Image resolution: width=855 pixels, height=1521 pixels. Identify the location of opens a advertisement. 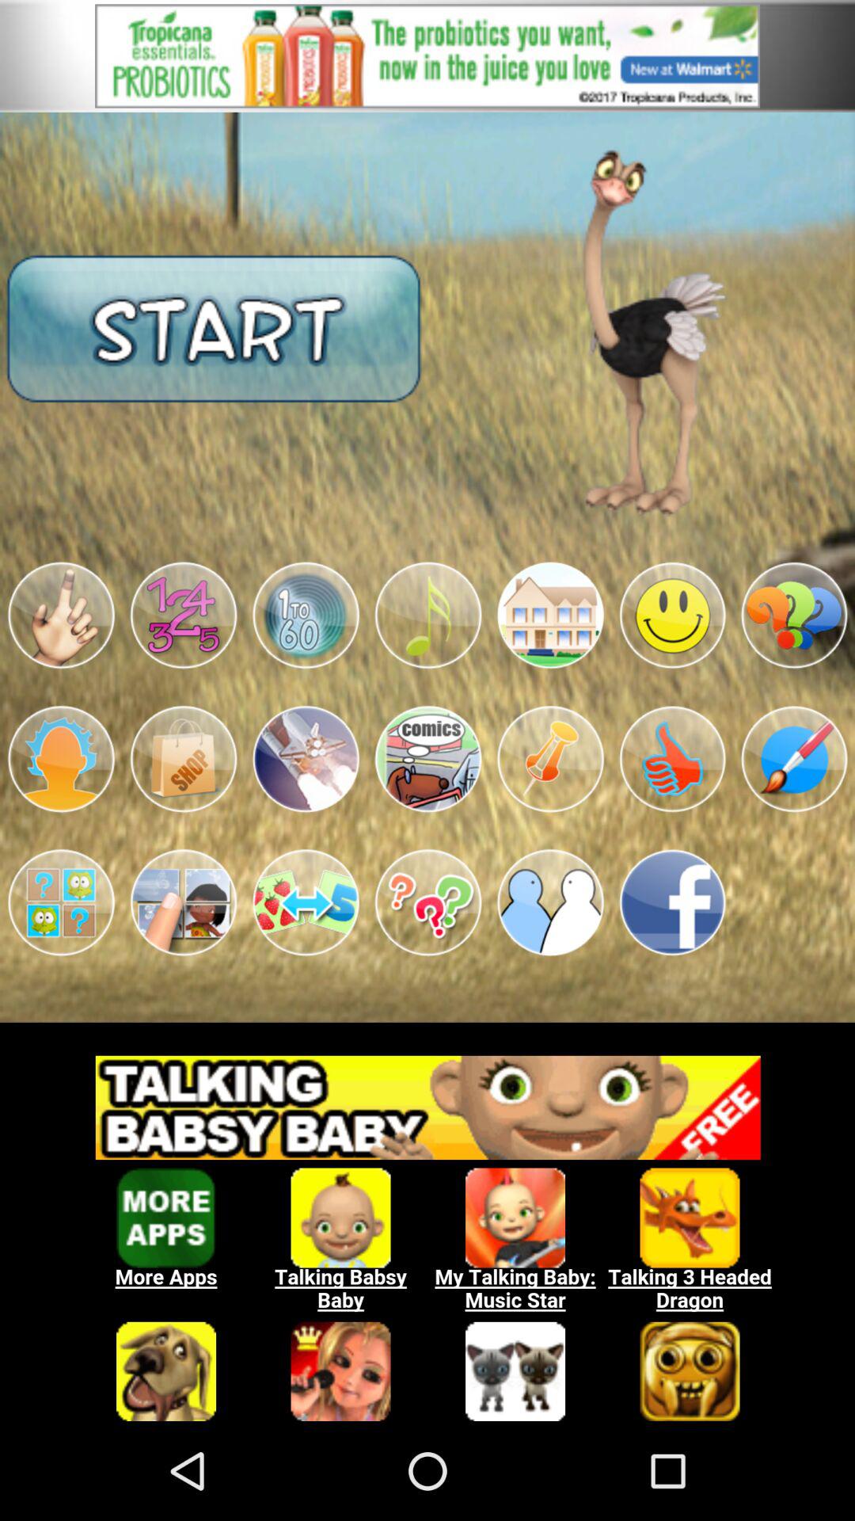
(427, 55).